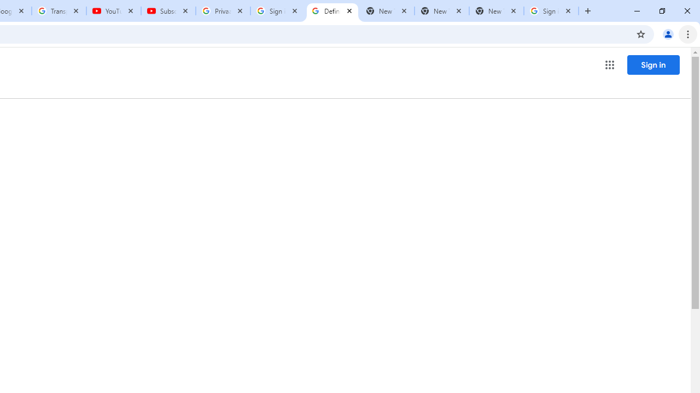 The height and width of the screenshot is (393, 700). Describe the element at coordinates (114, 11) in the screenshot. I see `YouTube` at that location.